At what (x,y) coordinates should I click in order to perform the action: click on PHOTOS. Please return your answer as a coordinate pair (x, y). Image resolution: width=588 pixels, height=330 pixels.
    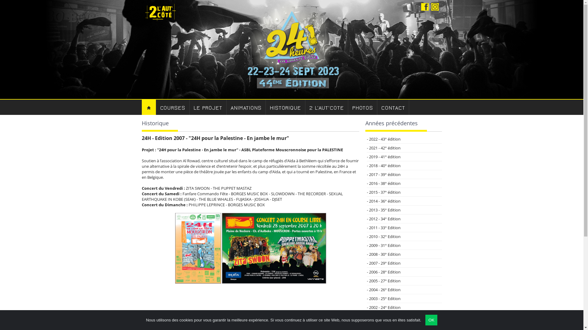
    Looking at the image, I should click on (363, 107).